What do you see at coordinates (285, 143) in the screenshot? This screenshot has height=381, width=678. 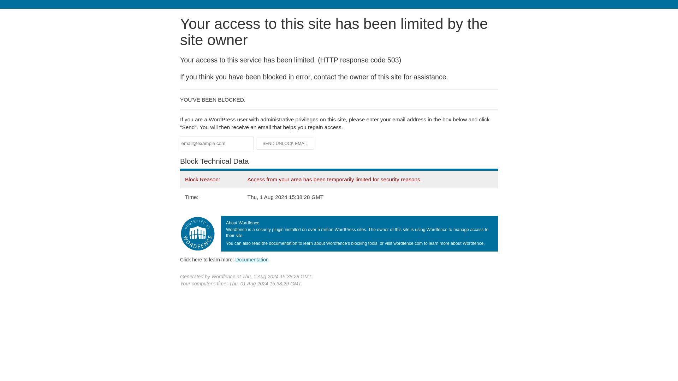 I see `Send Unlock Email` at bounding box center [285, 143].